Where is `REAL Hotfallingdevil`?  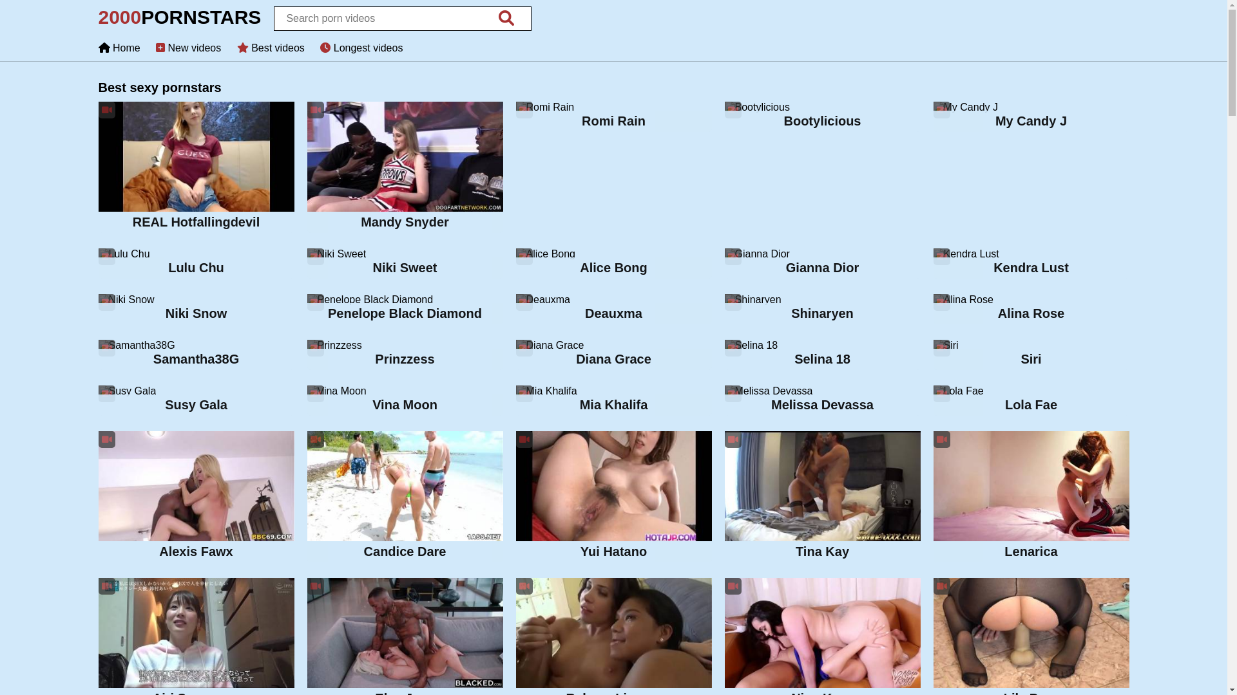 REAL Hotfallingdevil is located at coordinates (196, 169).